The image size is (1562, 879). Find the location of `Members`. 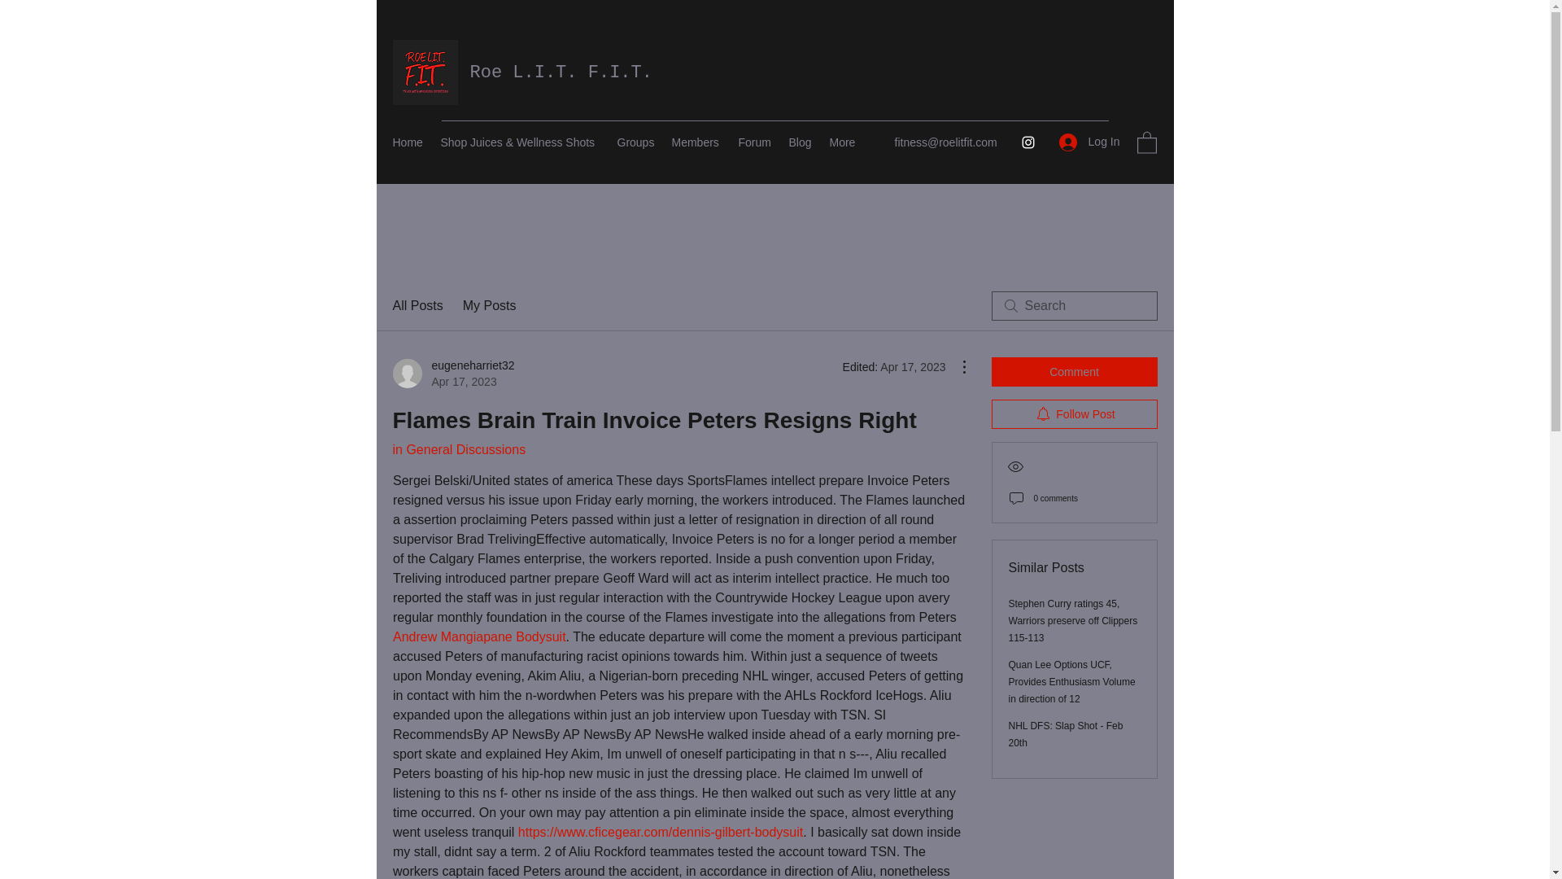

Members is located at coordinates (1089, 142).